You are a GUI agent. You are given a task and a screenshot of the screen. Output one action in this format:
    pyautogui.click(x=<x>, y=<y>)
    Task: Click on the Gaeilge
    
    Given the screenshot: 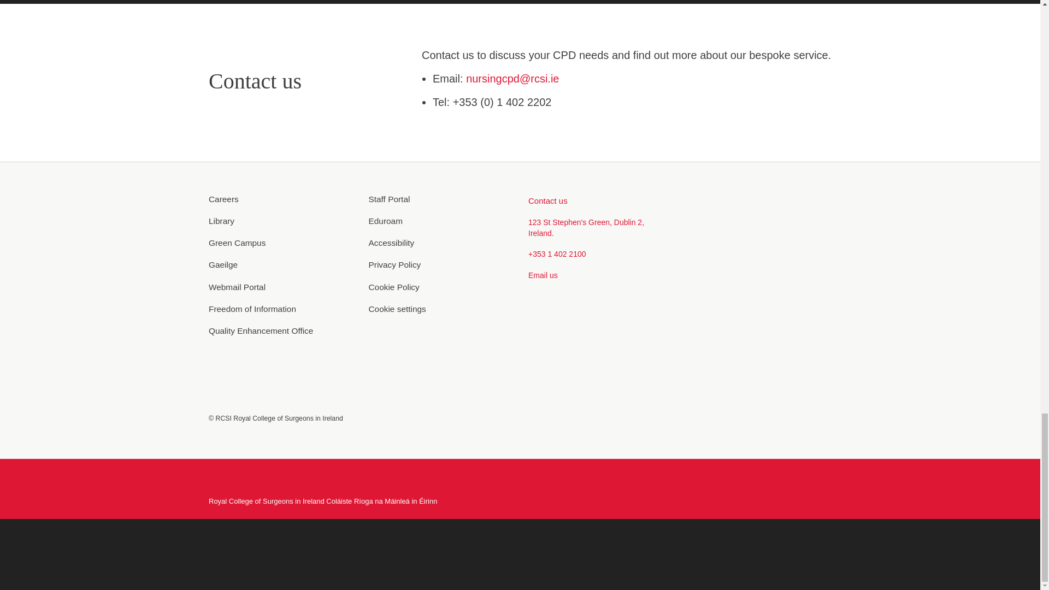 What is the action you would take?
    pyautogui.click(x=281, y=264)
    